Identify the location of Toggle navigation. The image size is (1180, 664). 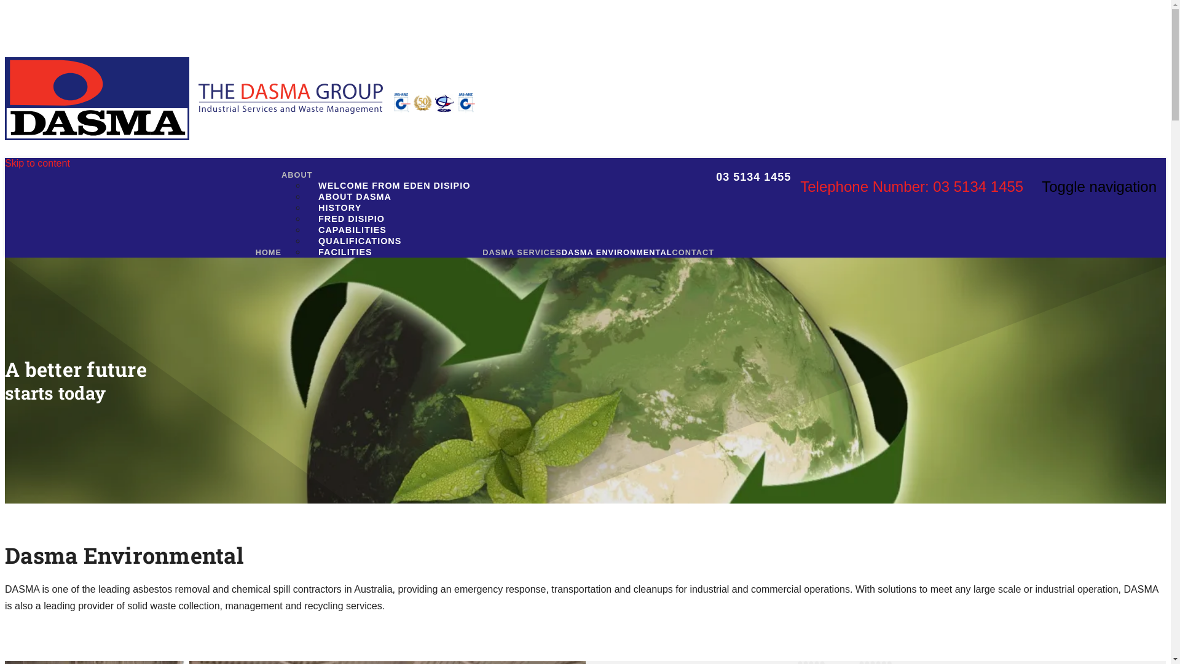
(1099, 187).